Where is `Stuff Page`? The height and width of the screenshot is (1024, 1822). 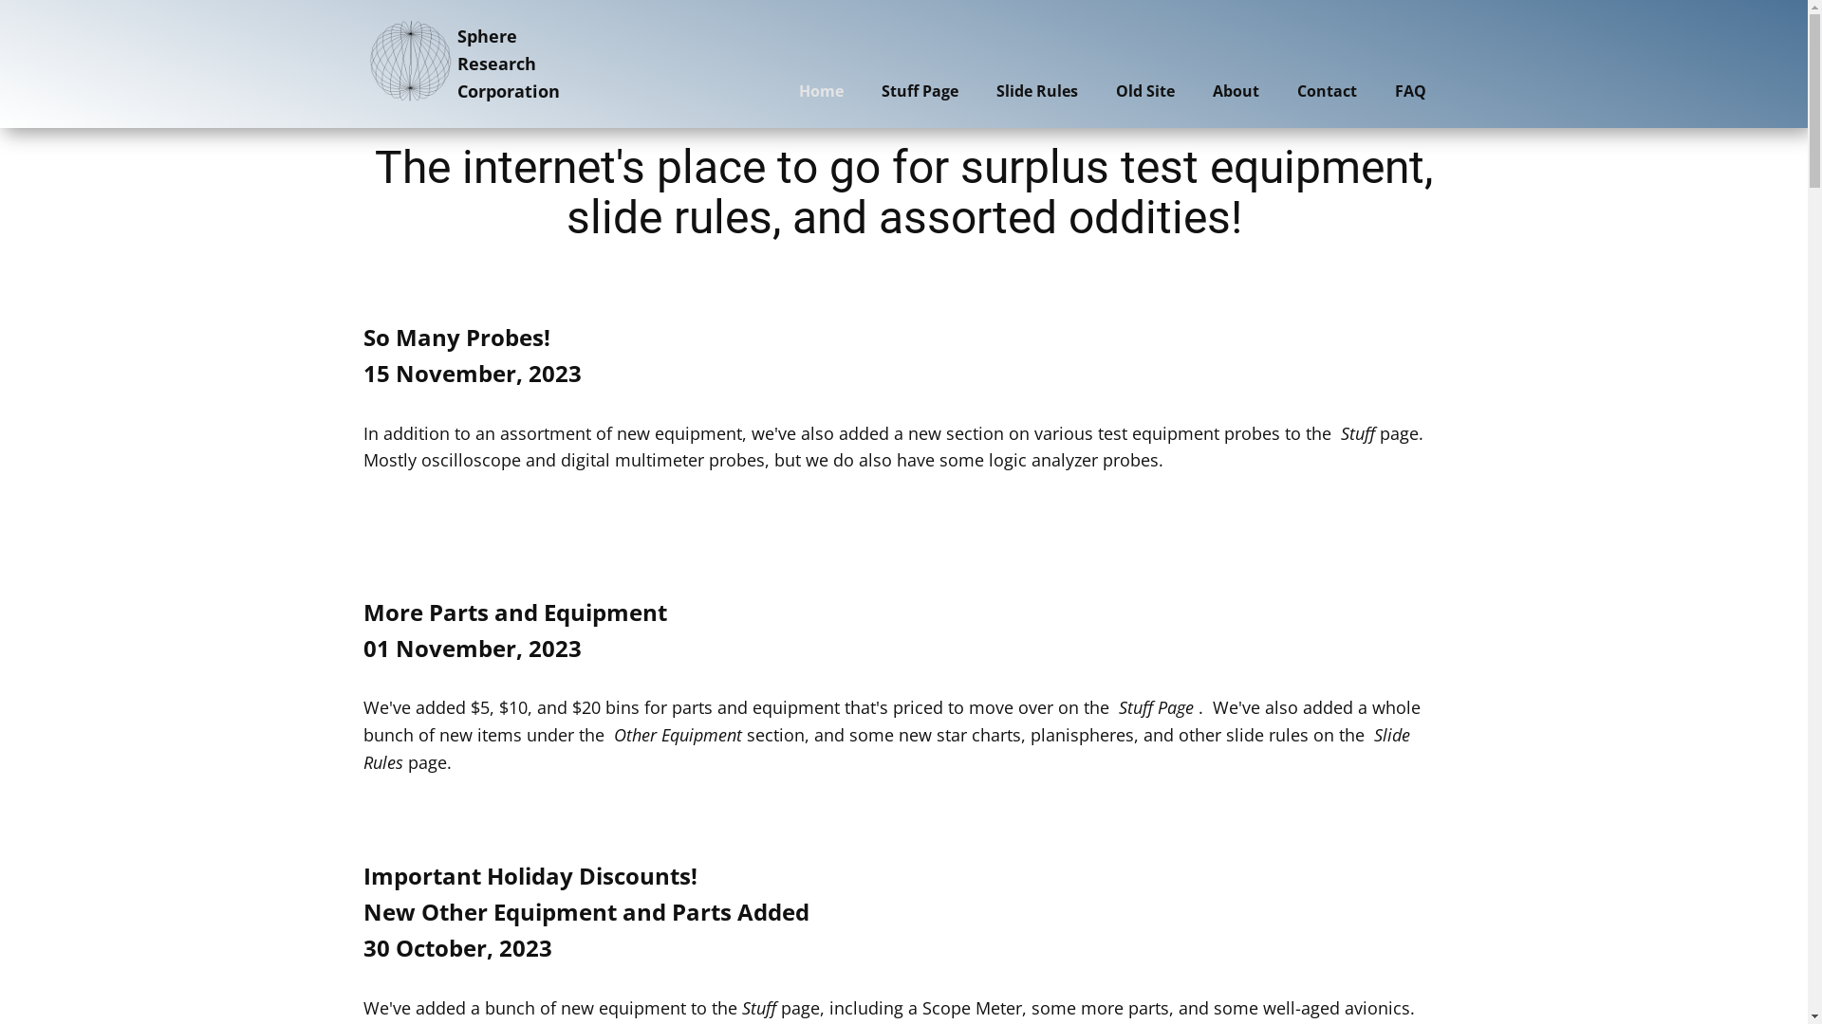
Stuff Page is located at coordinates (919, 91).